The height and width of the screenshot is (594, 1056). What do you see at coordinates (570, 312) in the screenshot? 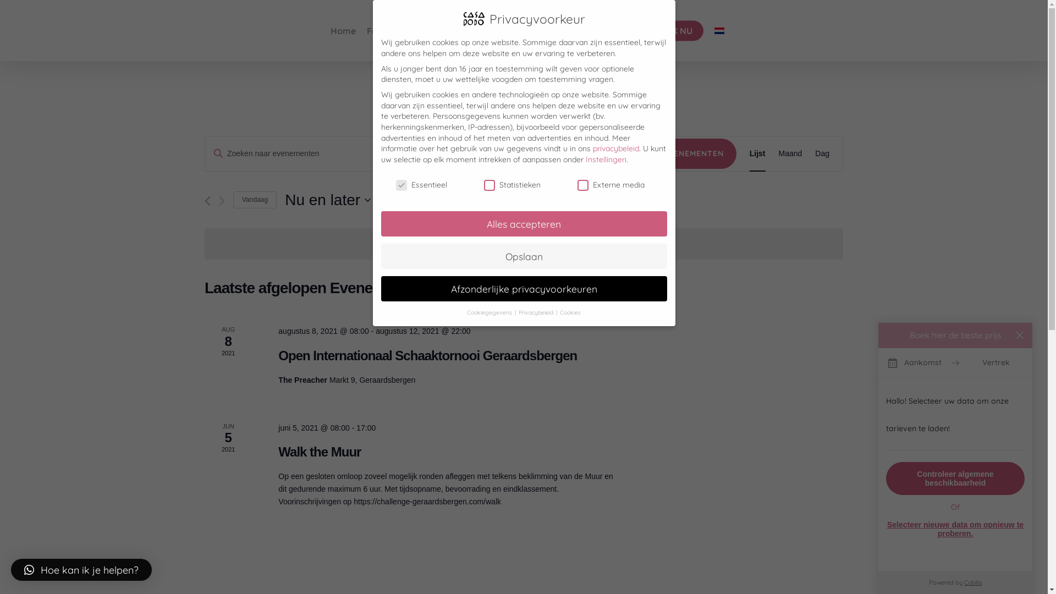
I see `Cookies` at bounding box center [570, 312].